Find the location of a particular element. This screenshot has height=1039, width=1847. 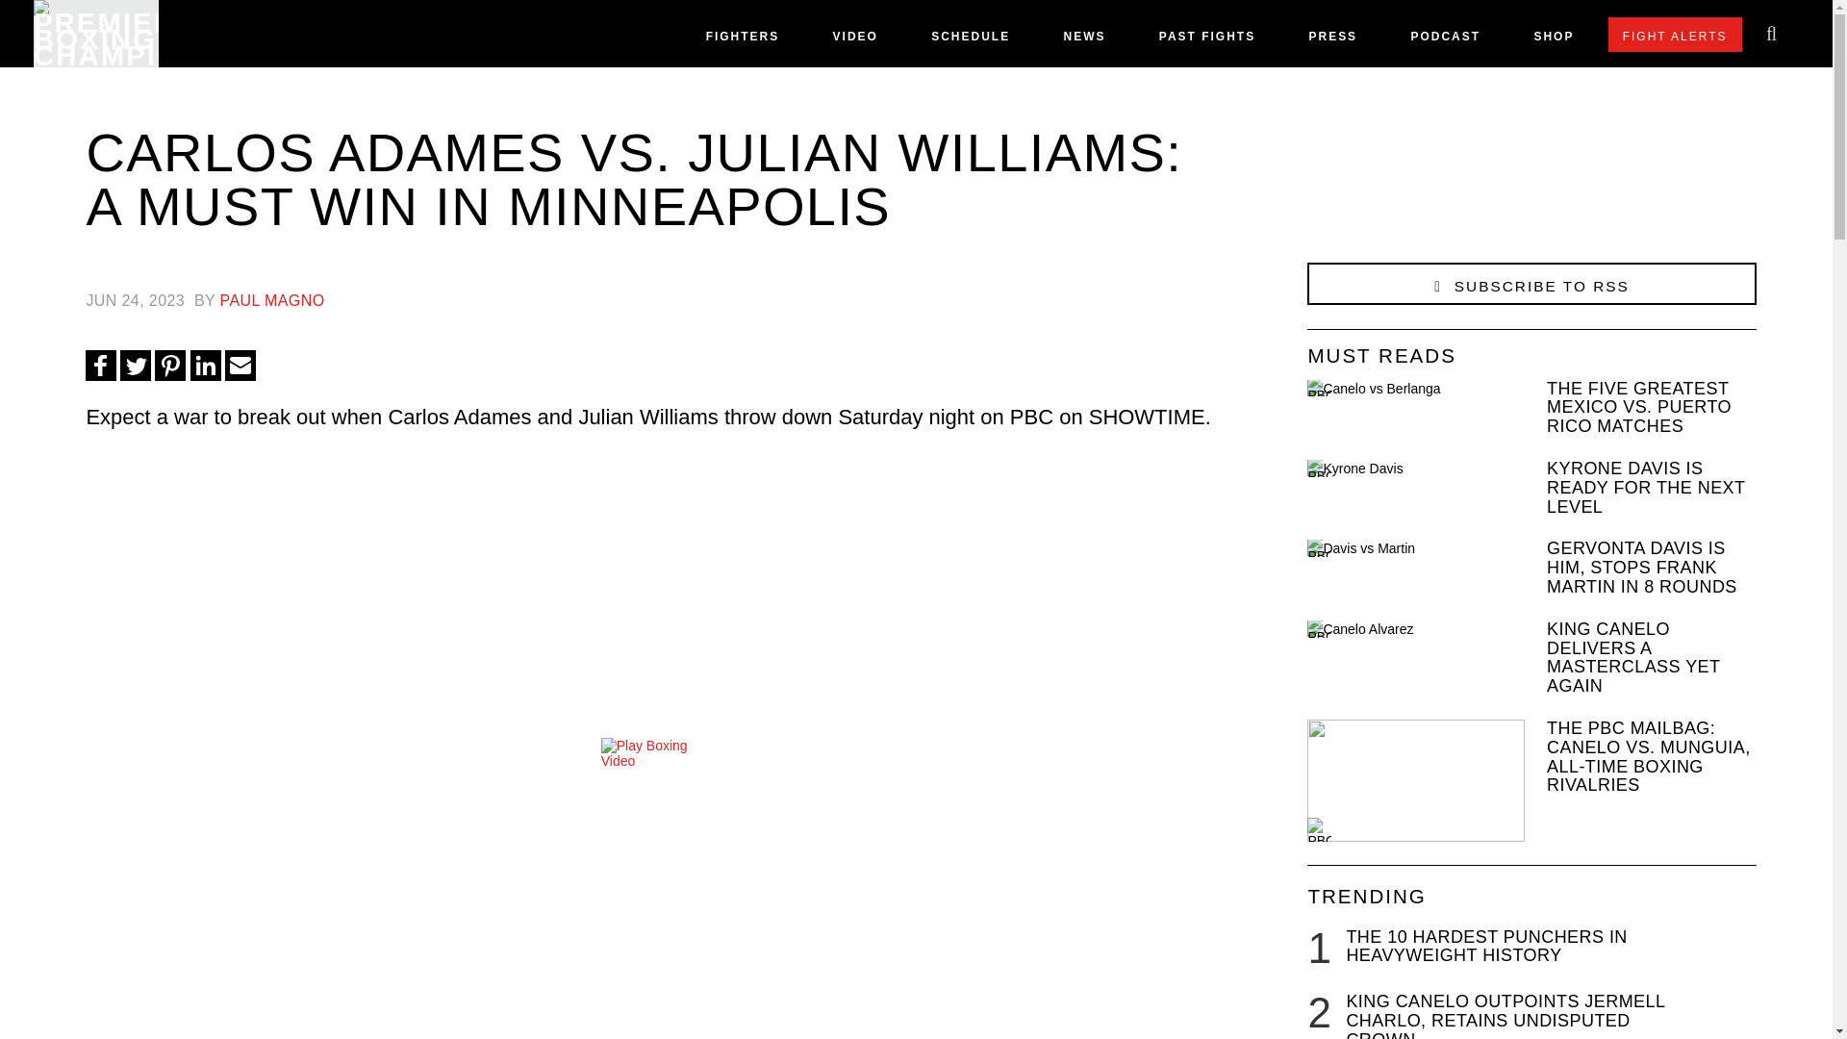

Pinterest is located at coordinates (170, 366).